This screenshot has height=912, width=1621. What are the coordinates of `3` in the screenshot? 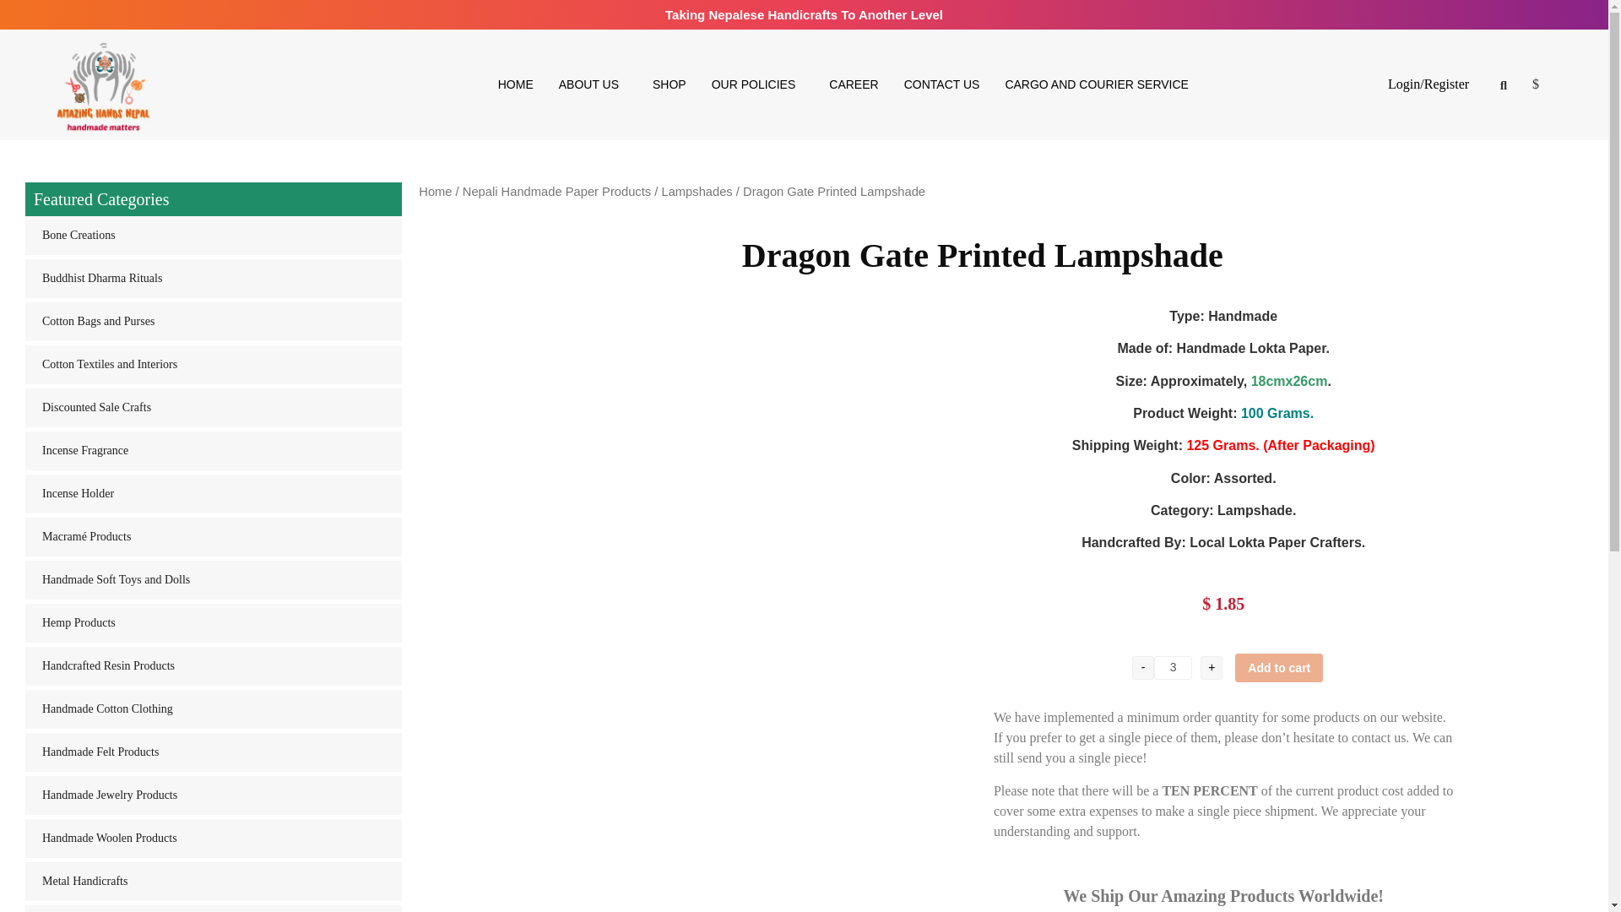 It's located at (1173, 667).